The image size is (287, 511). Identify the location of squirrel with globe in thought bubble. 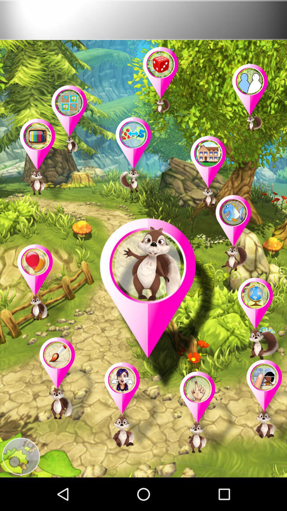
(259, 322).